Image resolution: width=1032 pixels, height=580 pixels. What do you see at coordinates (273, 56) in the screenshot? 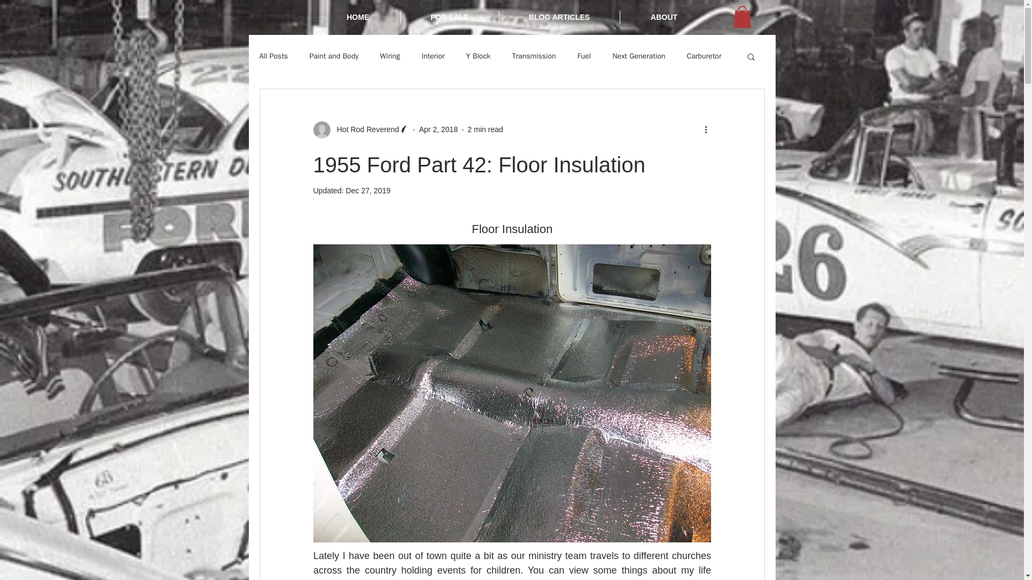
I see `All Posts` at bounding box center [273, 56].